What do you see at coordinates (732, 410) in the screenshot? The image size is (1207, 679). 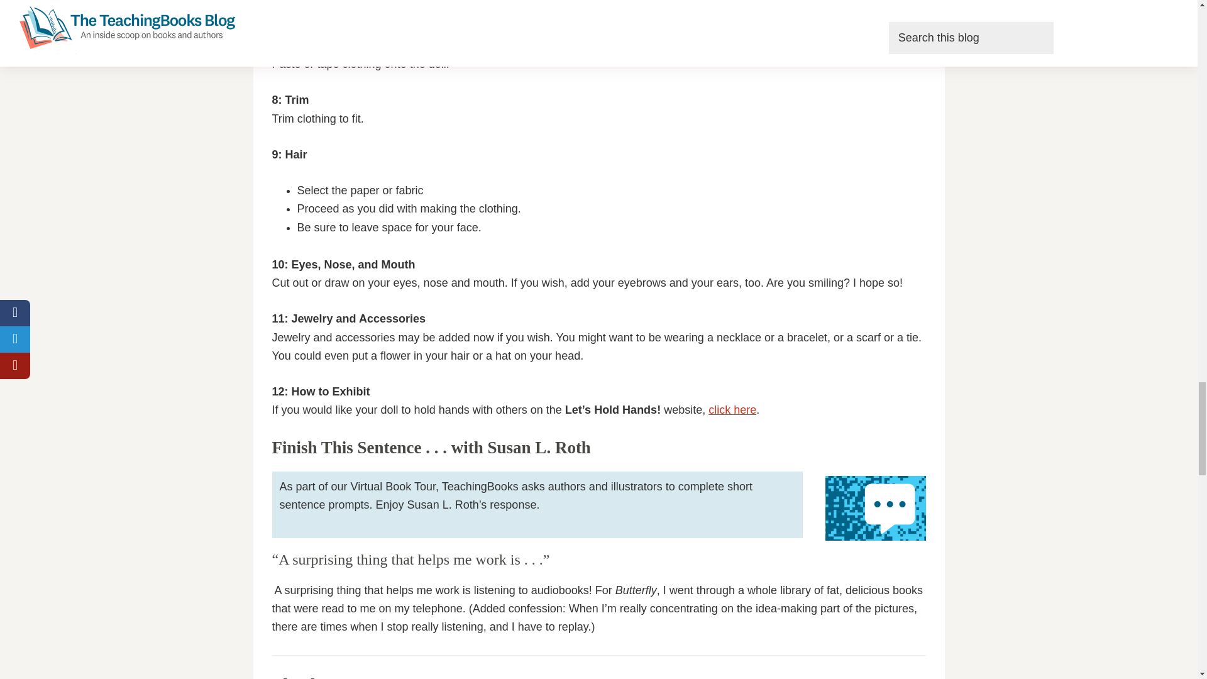 I see `click here` at bounding box center [732, 410].